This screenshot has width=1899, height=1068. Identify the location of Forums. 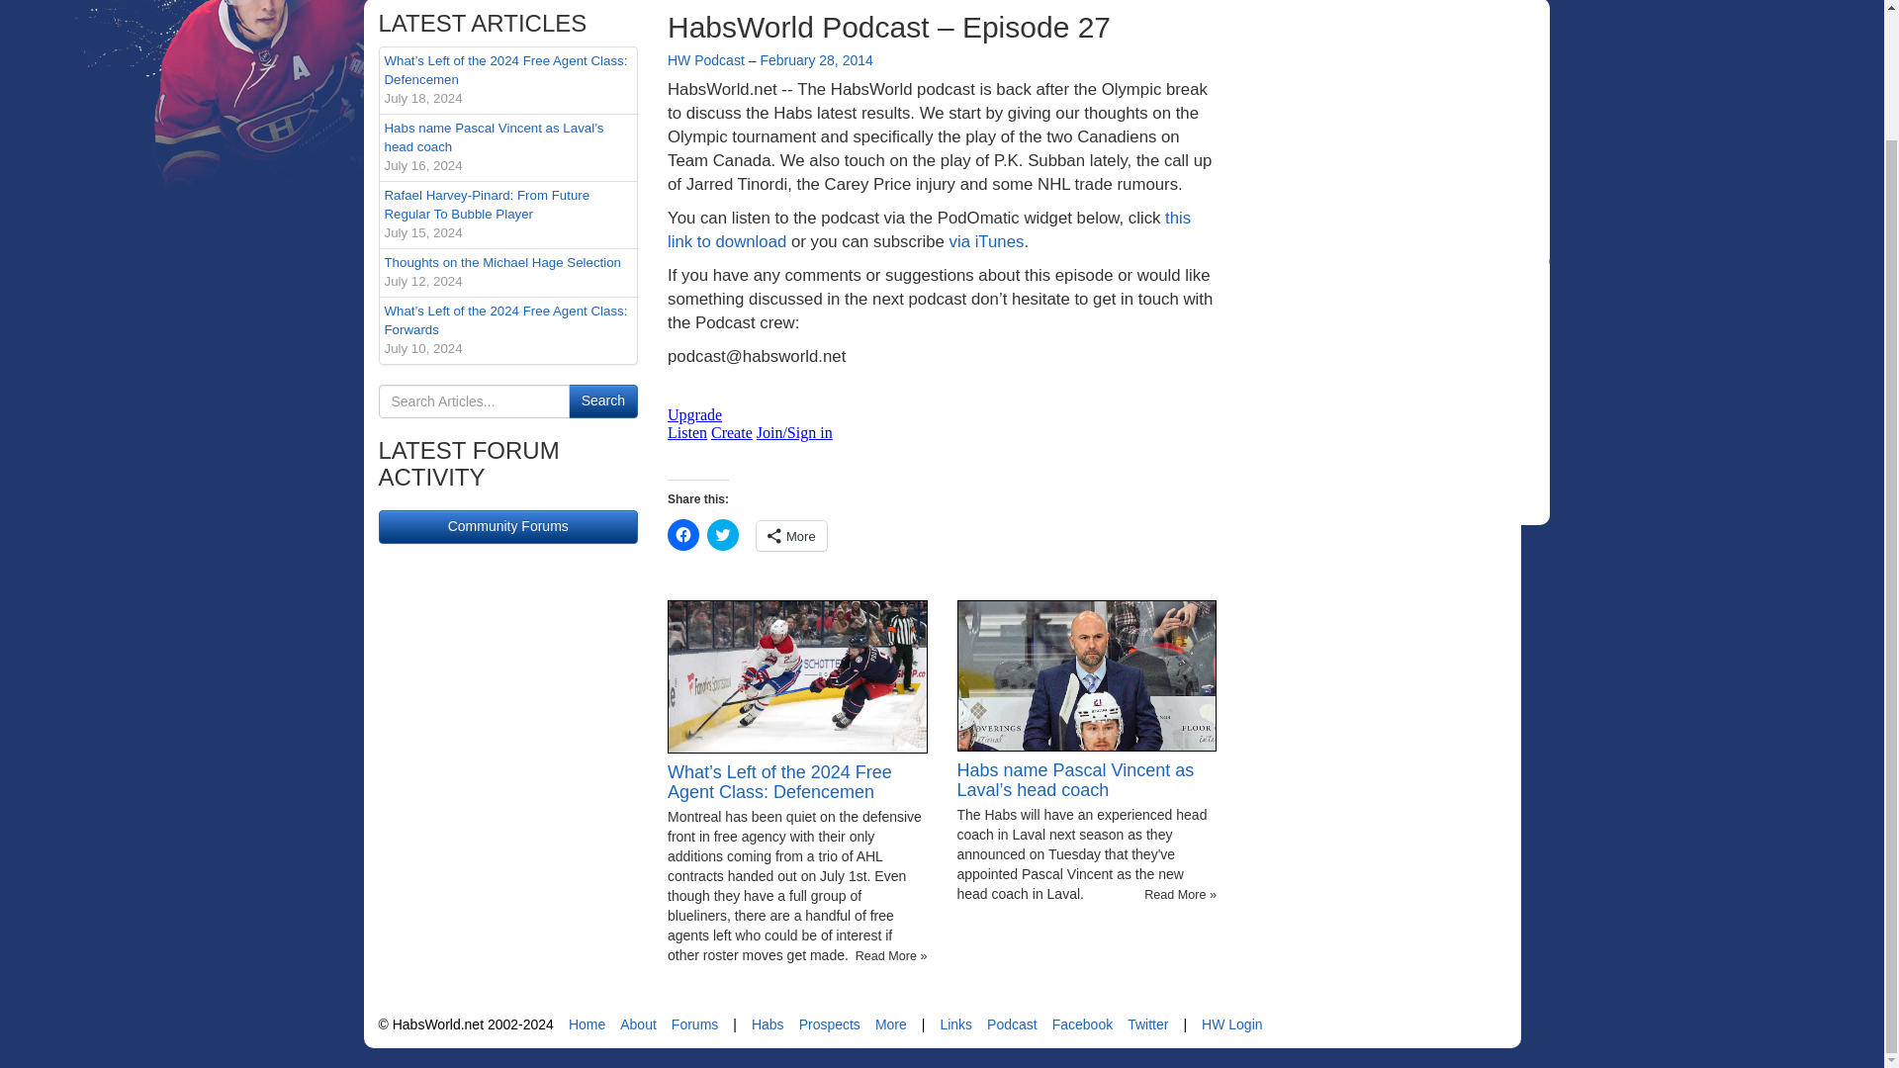
(694, 1024).